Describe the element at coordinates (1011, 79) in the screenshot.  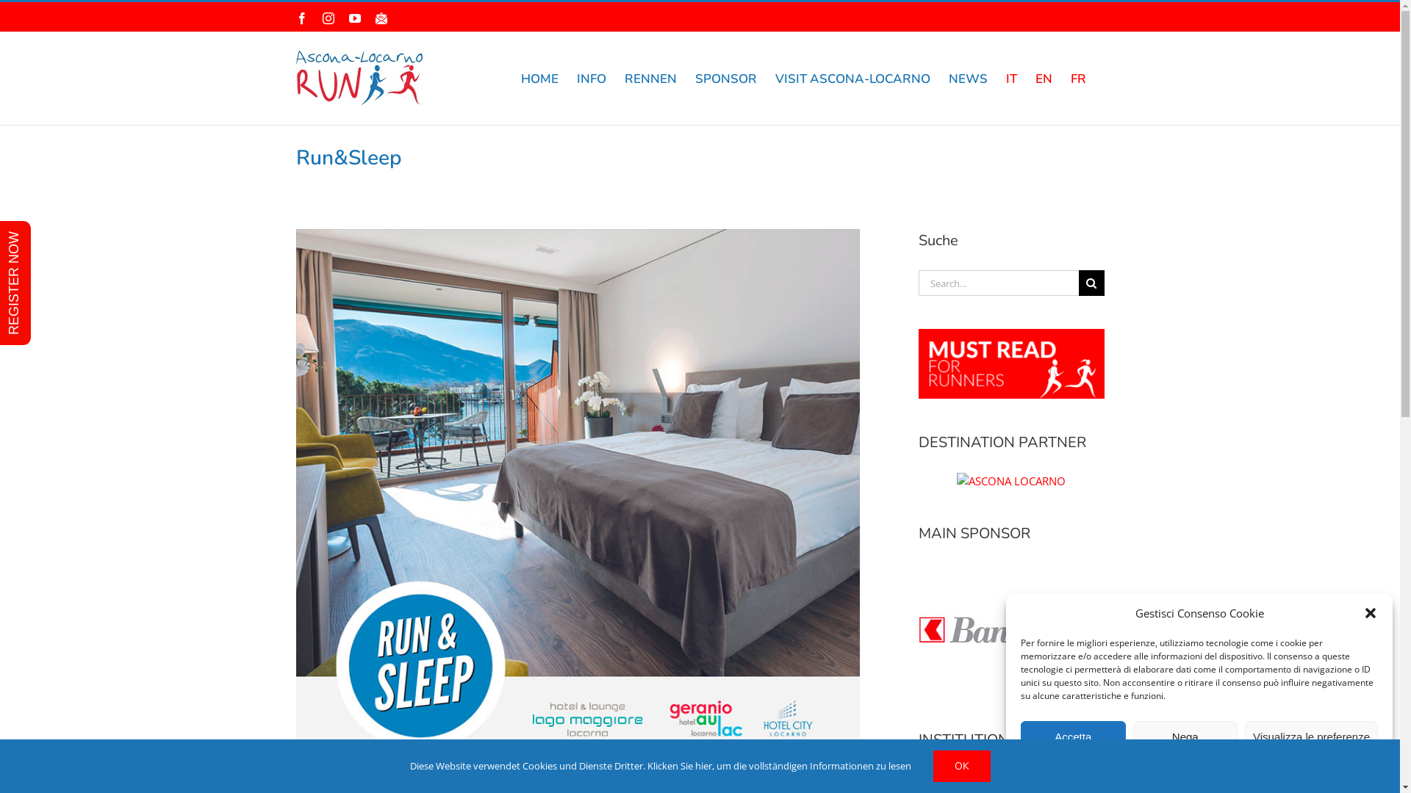
I see `IT` at that location.